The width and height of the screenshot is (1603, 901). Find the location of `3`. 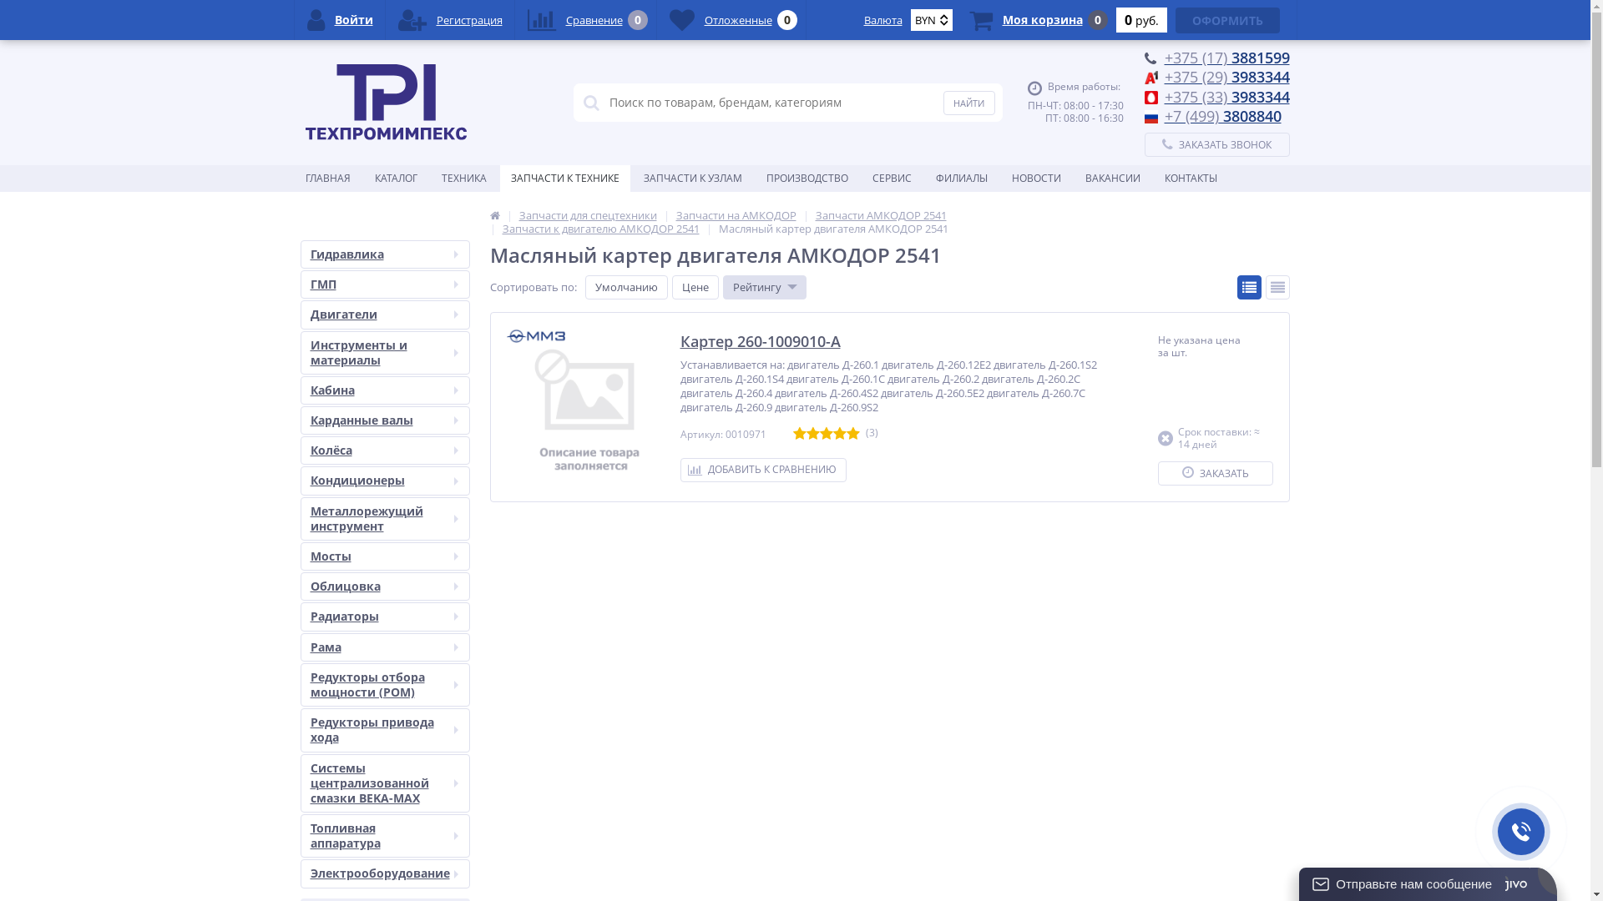

3 is located at coordinates (827, 434).